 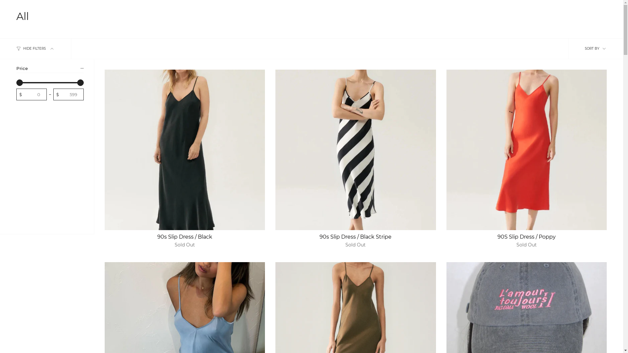 What do you see at coordinates (596, 49) in the screenshot?
I see `SORT BY` at bounding box center [596, 49].